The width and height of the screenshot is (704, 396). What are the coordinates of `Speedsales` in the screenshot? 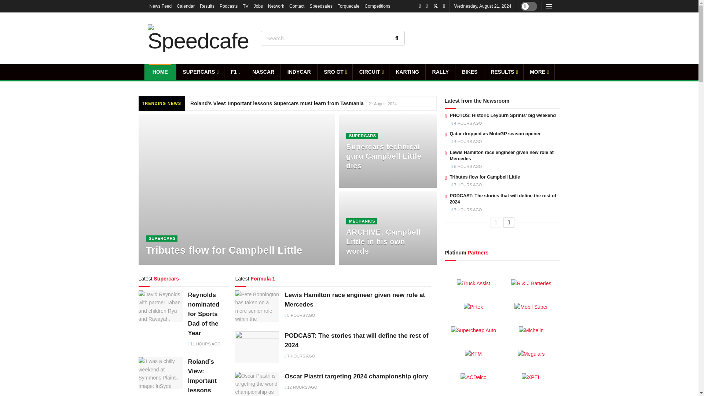 It's located at (321, 6).